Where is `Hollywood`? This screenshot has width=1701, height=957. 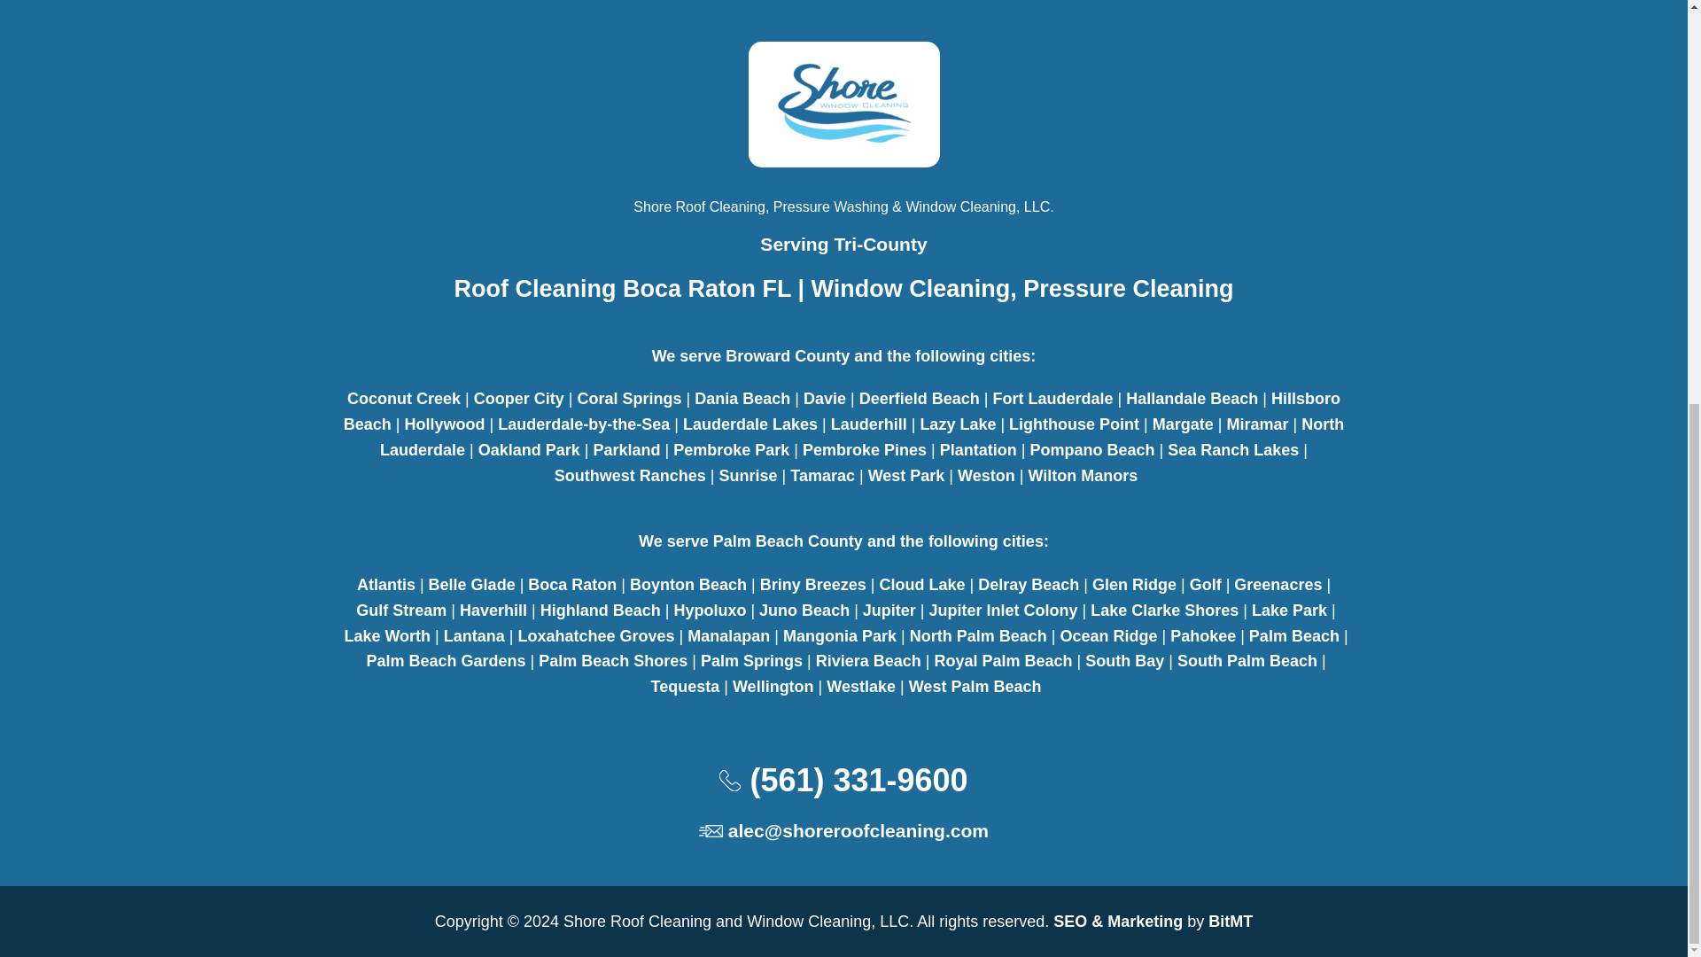 Hollywood is located at coordinates (445, 424).